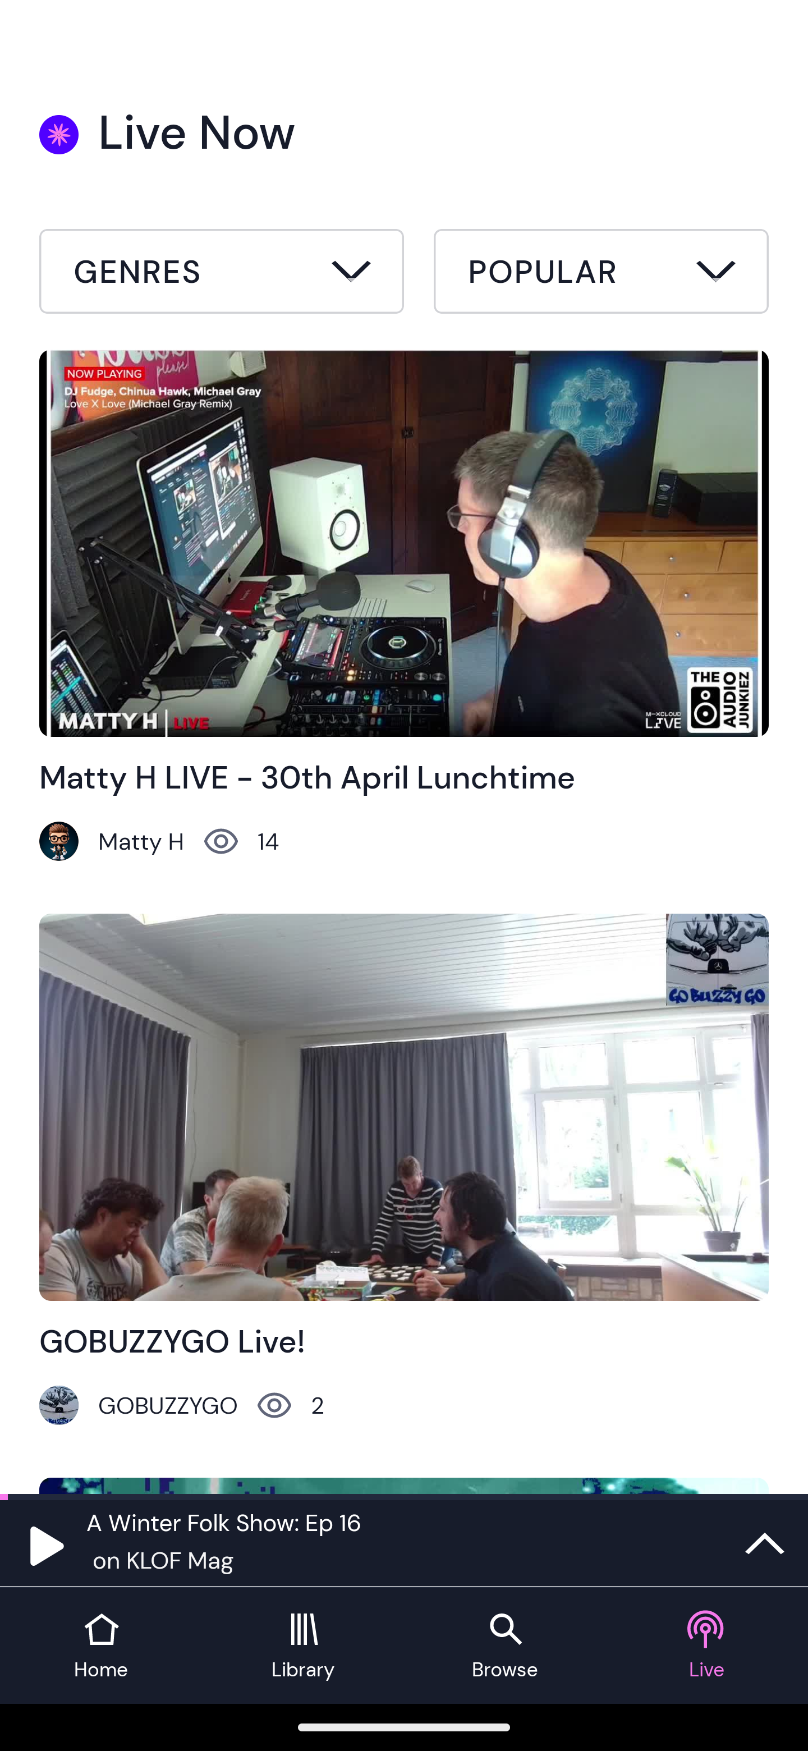 Image resolution: width=808 pixels, height=1751 pixels. Describe the element at coordinates (222, 274) in the screenshot. I see `Filter by button All` at that location.